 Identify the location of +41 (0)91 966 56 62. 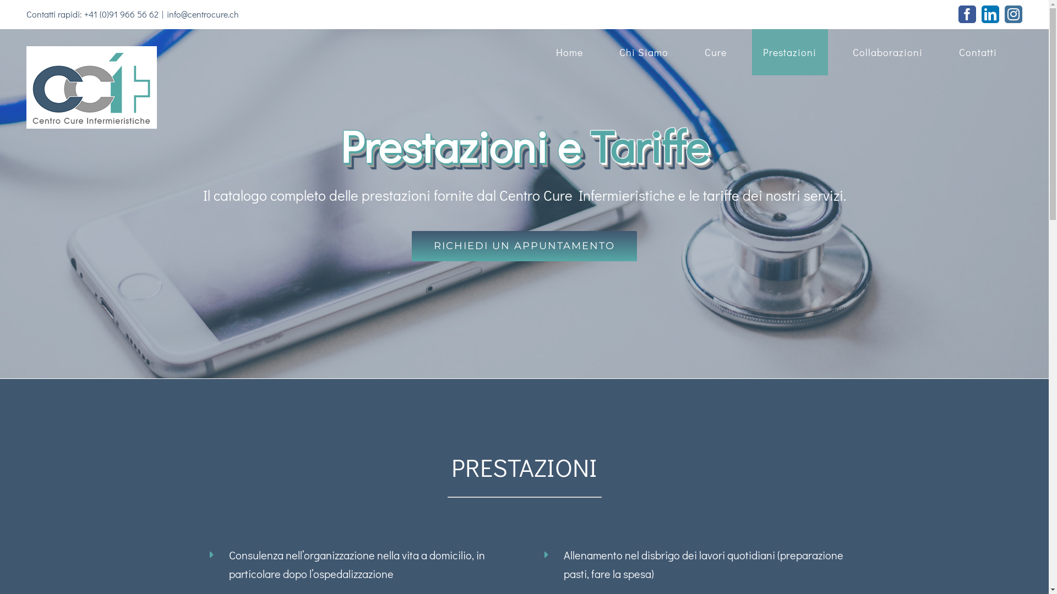
(121, 14).